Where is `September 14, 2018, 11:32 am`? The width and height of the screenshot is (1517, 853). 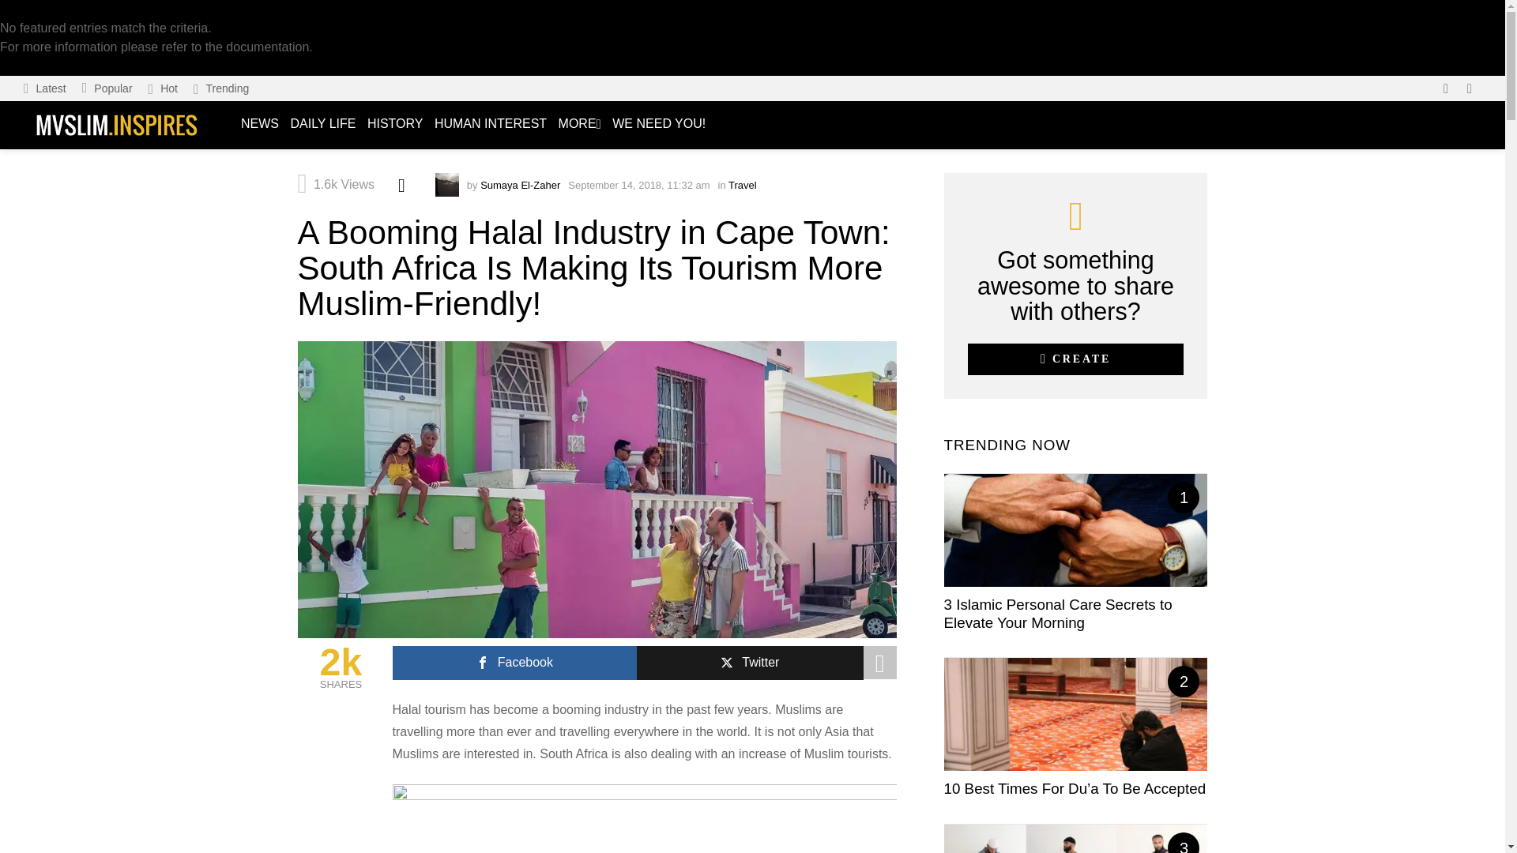 September 14, 2018, 11:32 am is located at coordinates (638, 185).